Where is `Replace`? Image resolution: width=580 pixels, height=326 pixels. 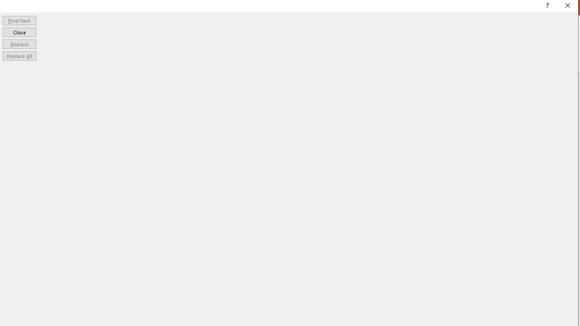
Replace is located at coordinates (19, 43).